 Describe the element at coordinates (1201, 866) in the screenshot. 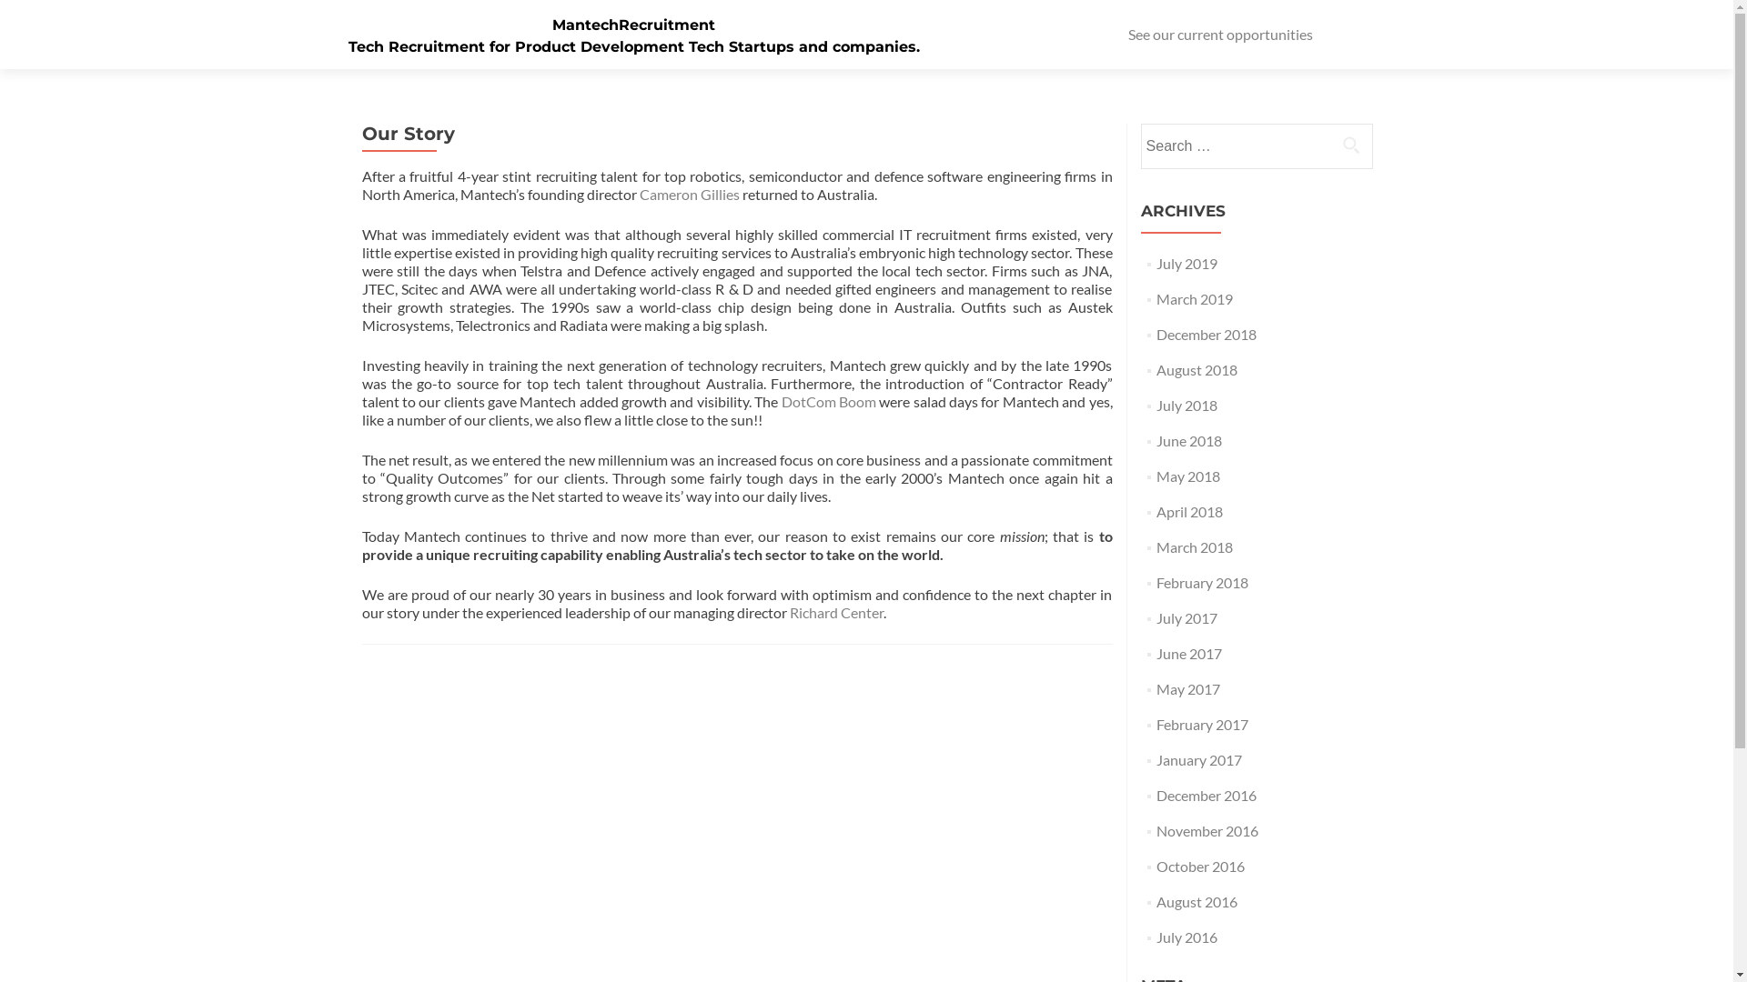

I see `October 2016` at that location.